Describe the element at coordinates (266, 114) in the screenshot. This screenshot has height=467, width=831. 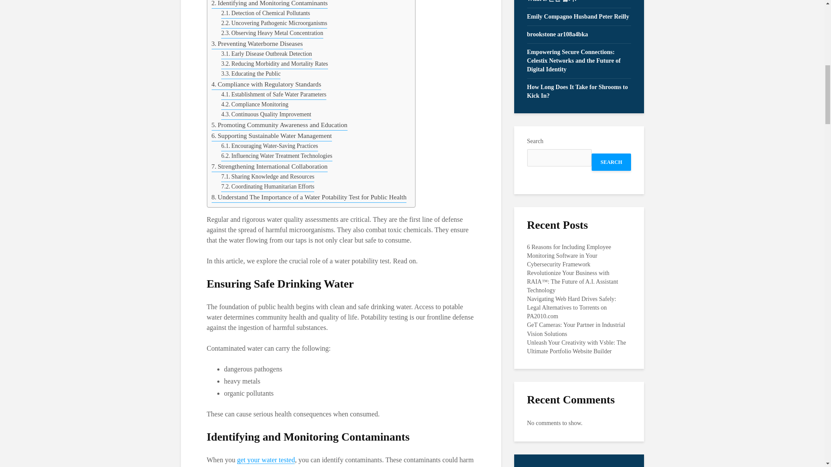
I see `Continuous Quality Improvement` at that location.